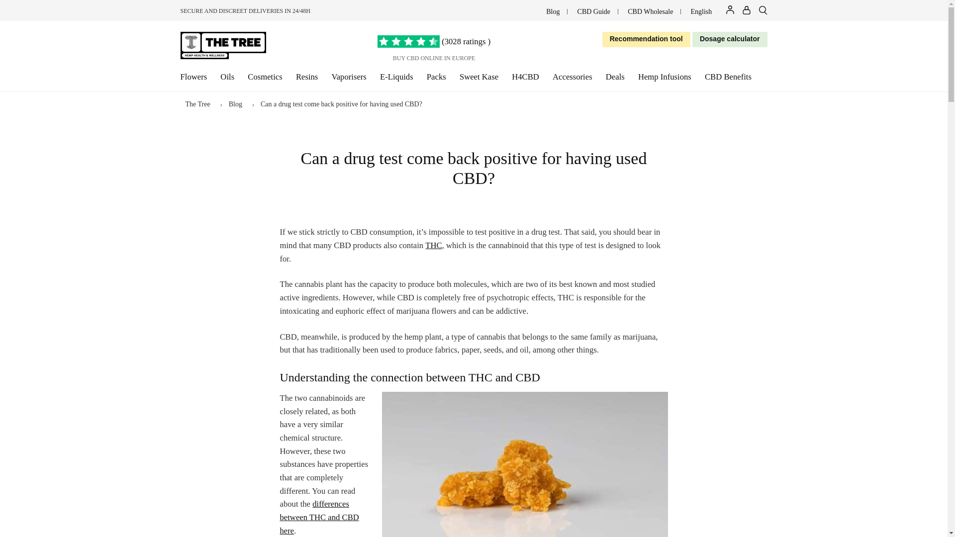 The height and width of the screenshot is (537, 955). Describe the element at coordinates (594, 12) in the screenshot. I see `CBD Guide` at that location.